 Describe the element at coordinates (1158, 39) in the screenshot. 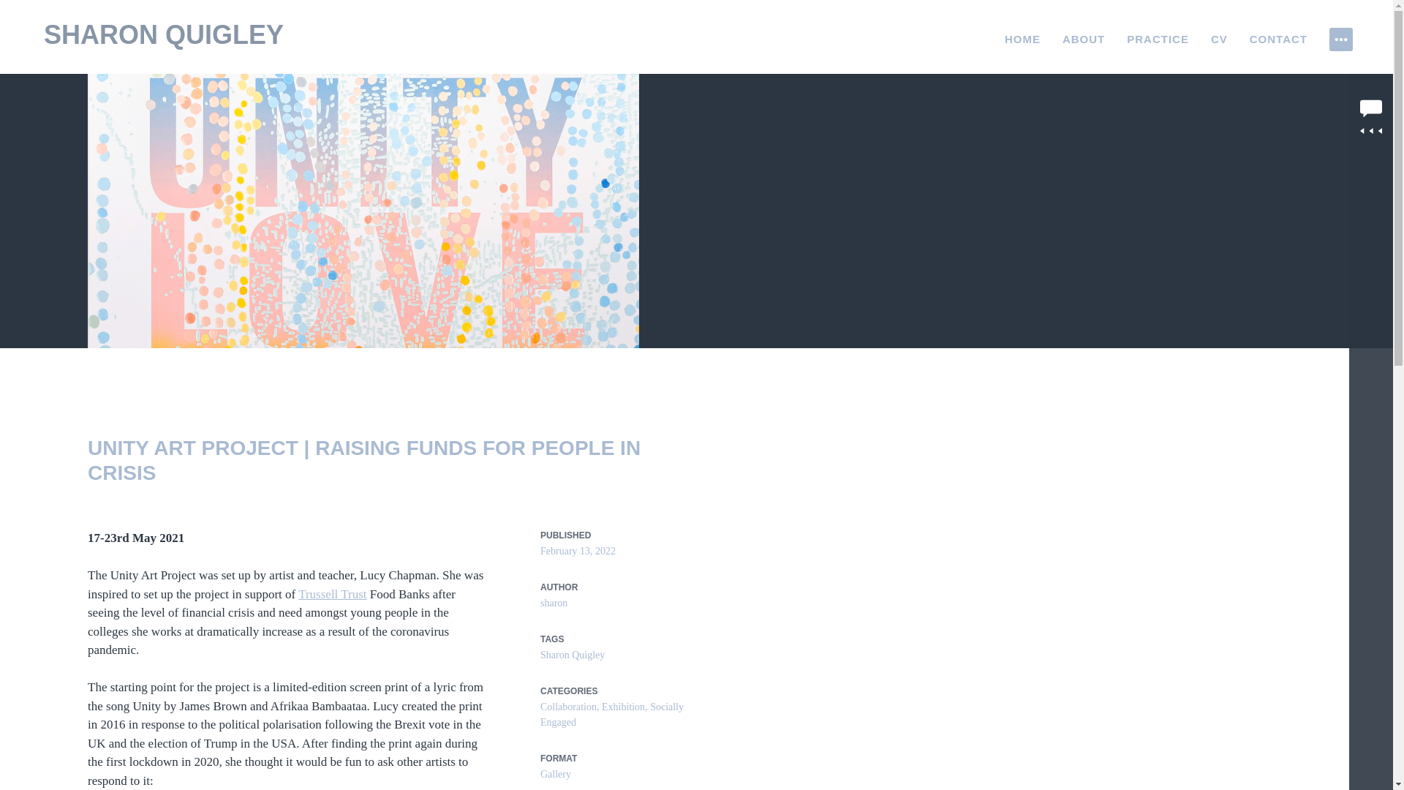

I see `PRACTICE` at that location.